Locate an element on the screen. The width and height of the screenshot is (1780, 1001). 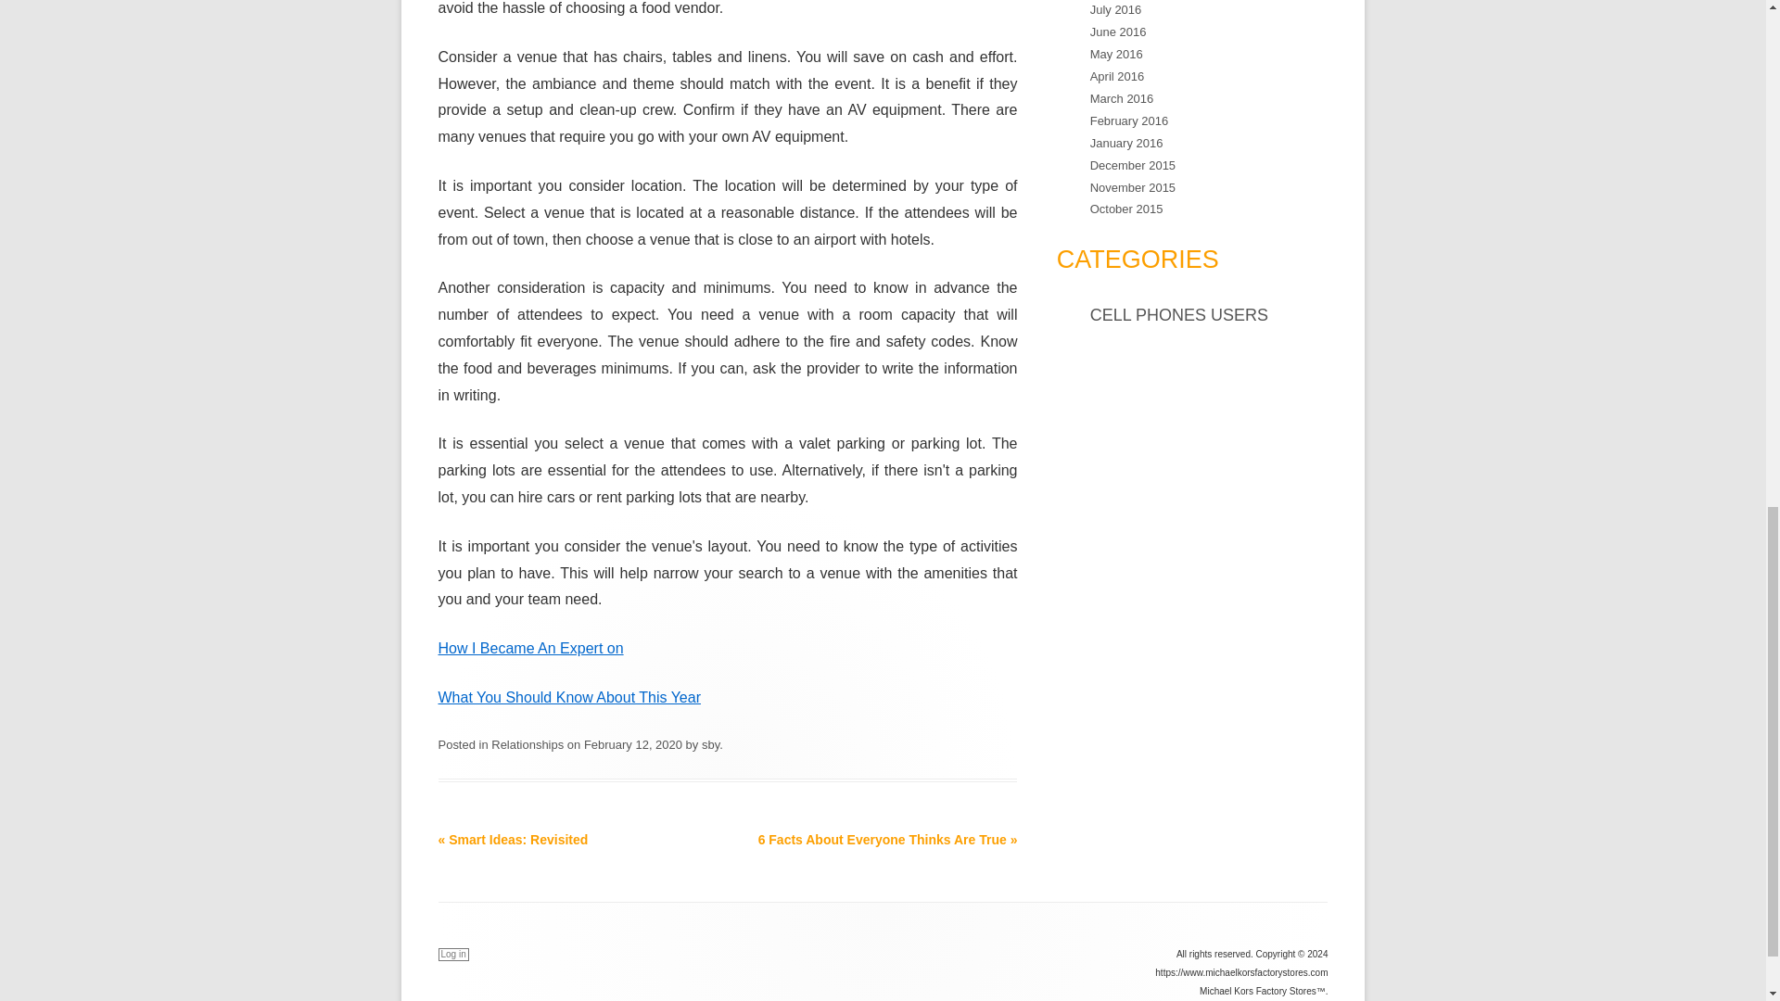
June 2016 is located at coordinates (1118, 32).